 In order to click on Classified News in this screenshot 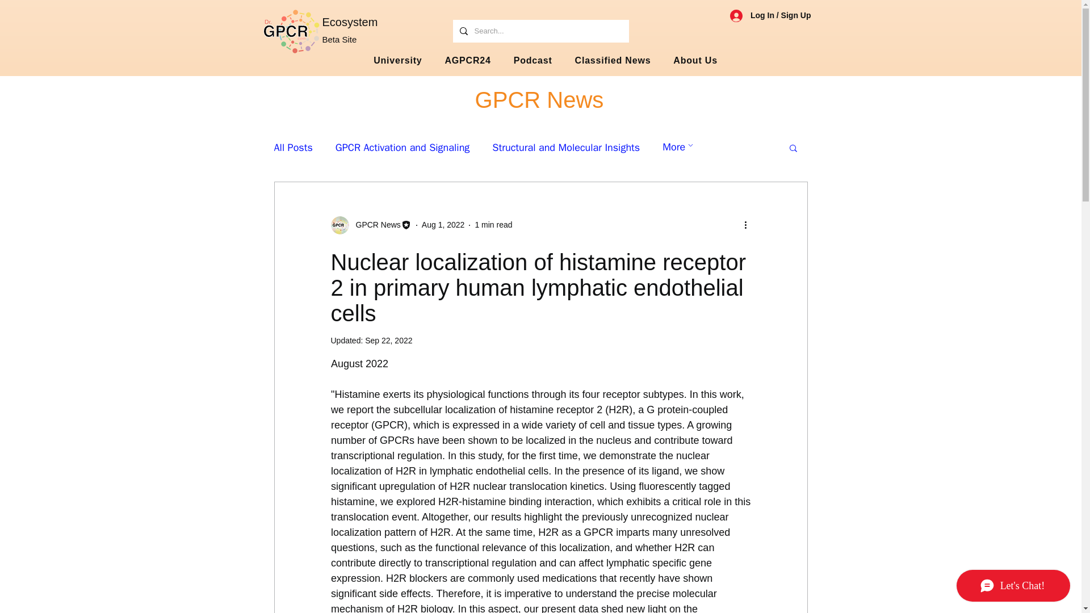, I will do `click(695, 61)`.